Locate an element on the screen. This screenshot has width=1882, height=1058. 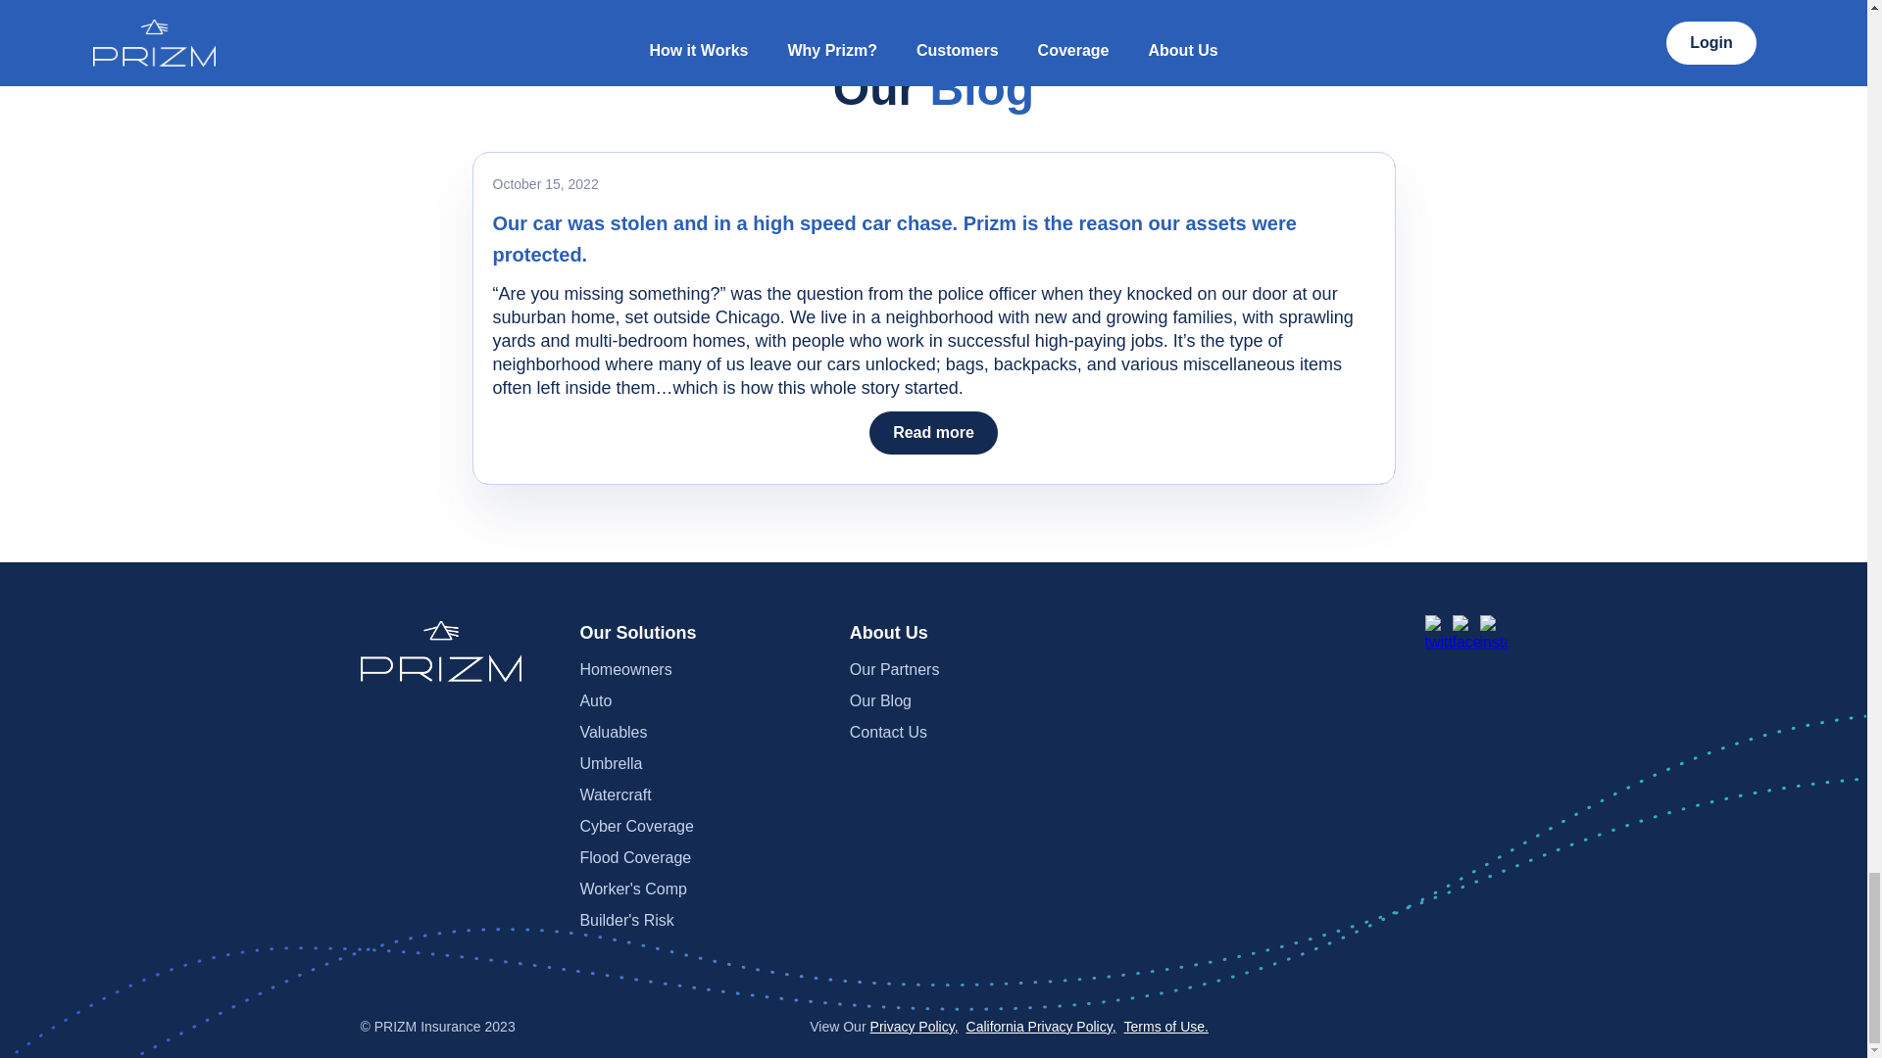
Cyber Coverage is located at coordinates (702, 827).